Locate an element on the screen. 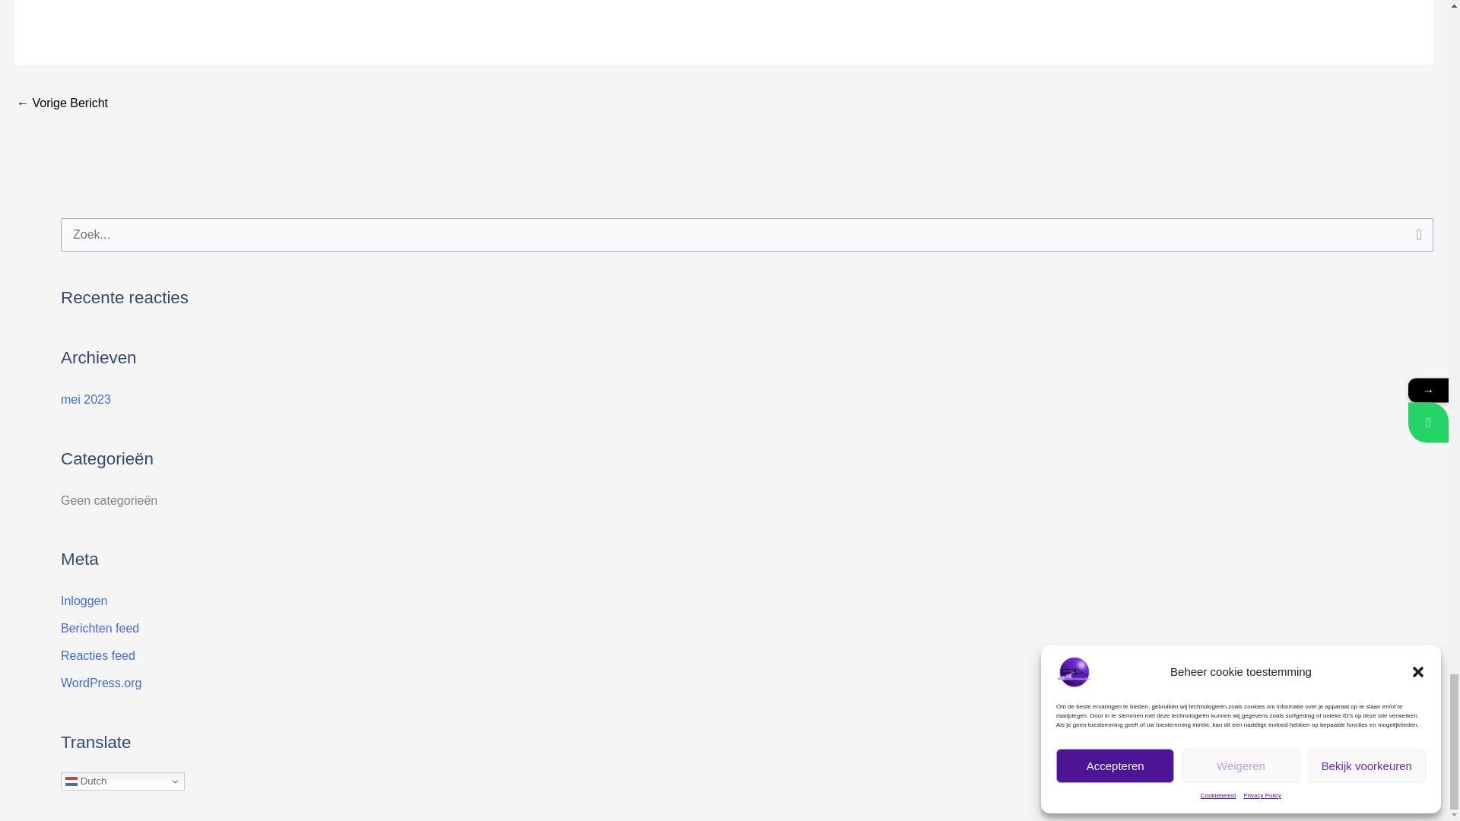 Image resolution: width=1460 pixels, height=821 pixels. How Do I Withdraw My Eye Of Horus Megaways Winnings Online is located at coordinates (62, 103).